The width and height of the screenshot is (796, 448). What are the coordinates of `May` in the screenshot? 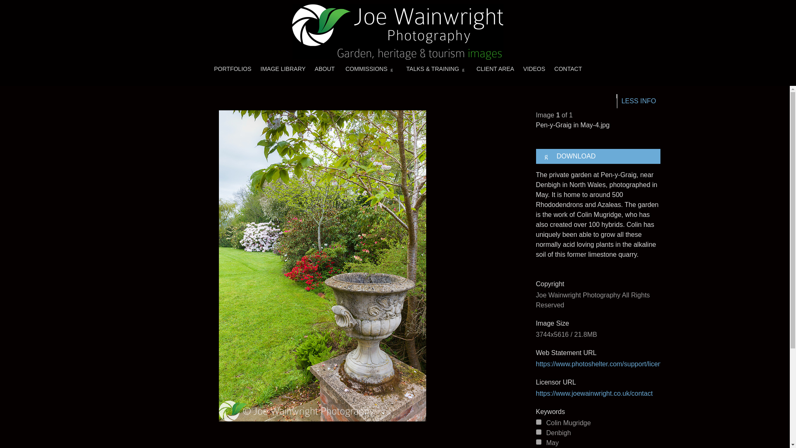 It's located at (538, 442).